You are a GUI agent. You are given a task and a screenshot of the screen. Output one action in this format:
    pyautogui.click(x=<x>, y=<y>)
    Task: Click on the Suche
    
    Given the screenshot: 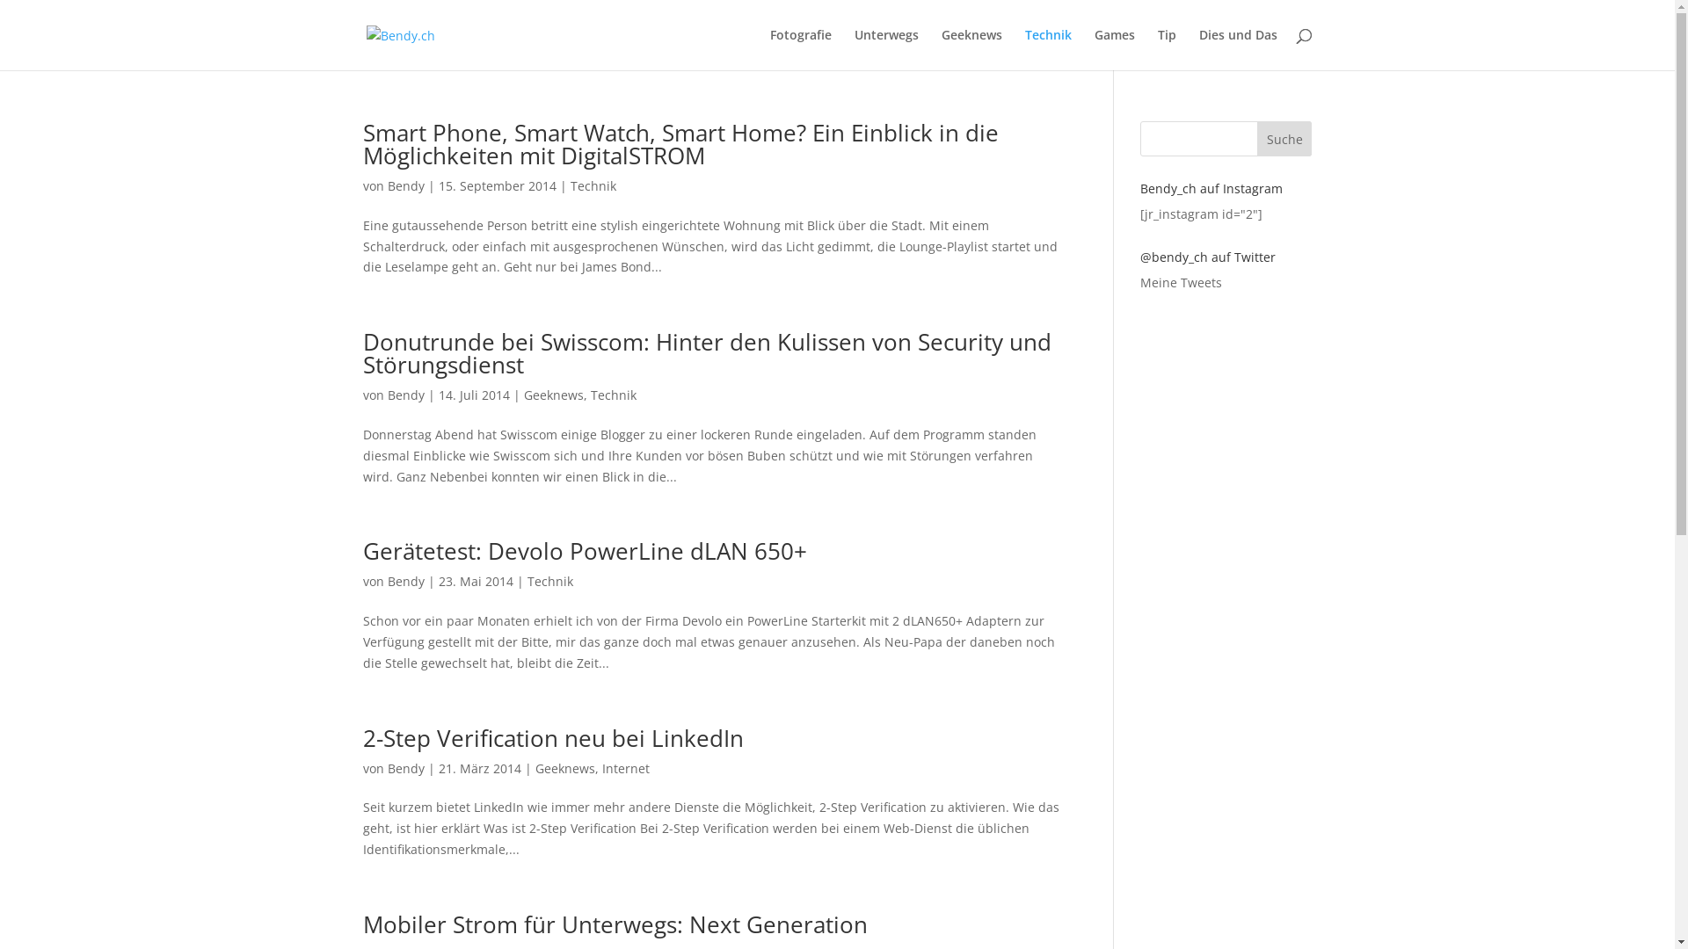 What is the action you would take?
    pyautogui.click(x=1285, y=139)
    